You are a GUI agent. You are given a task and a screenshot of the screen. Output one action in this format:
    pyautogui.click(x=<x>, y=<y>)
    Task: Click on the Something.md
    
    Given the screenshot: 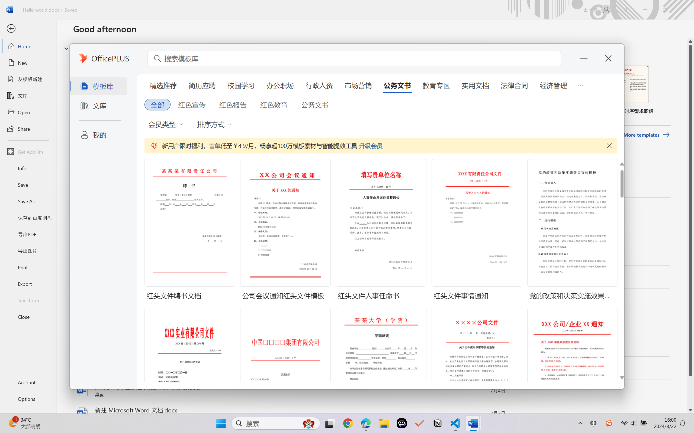 What is the action you would take?
    pyautogui.click(x=670, y=295)
    